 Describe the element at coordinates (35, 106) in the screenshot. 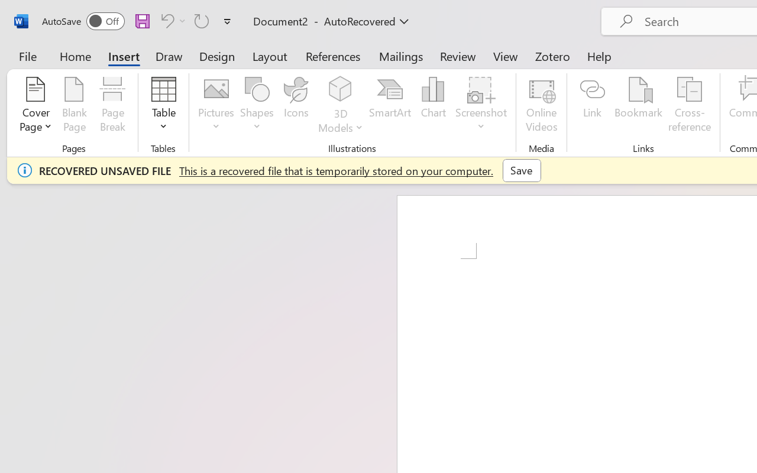

I see `Cover Page` at that location.